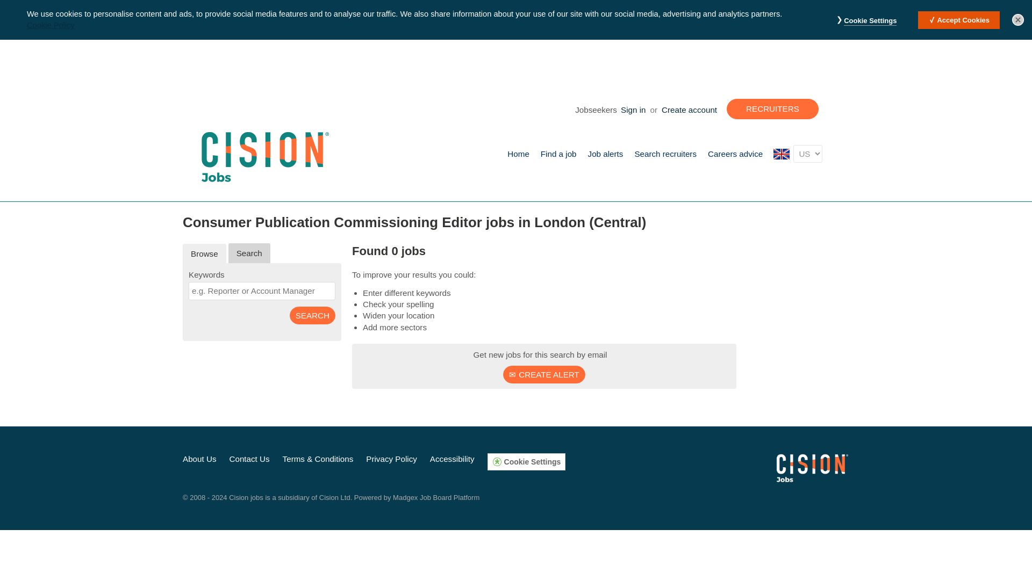 The width and height of the screenshot is (1032, 580). What do you see at coordinates (544, 374) in the screenshot?
I see `CREATE ALERT` at bounding box center [544, 374].